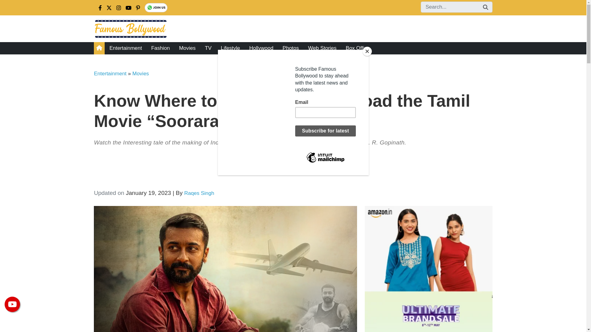 The width and height of the screenshot is (591, 332). Describe the element at coordinates (187, 48) in the screenshot. I see `Movies` at that location.